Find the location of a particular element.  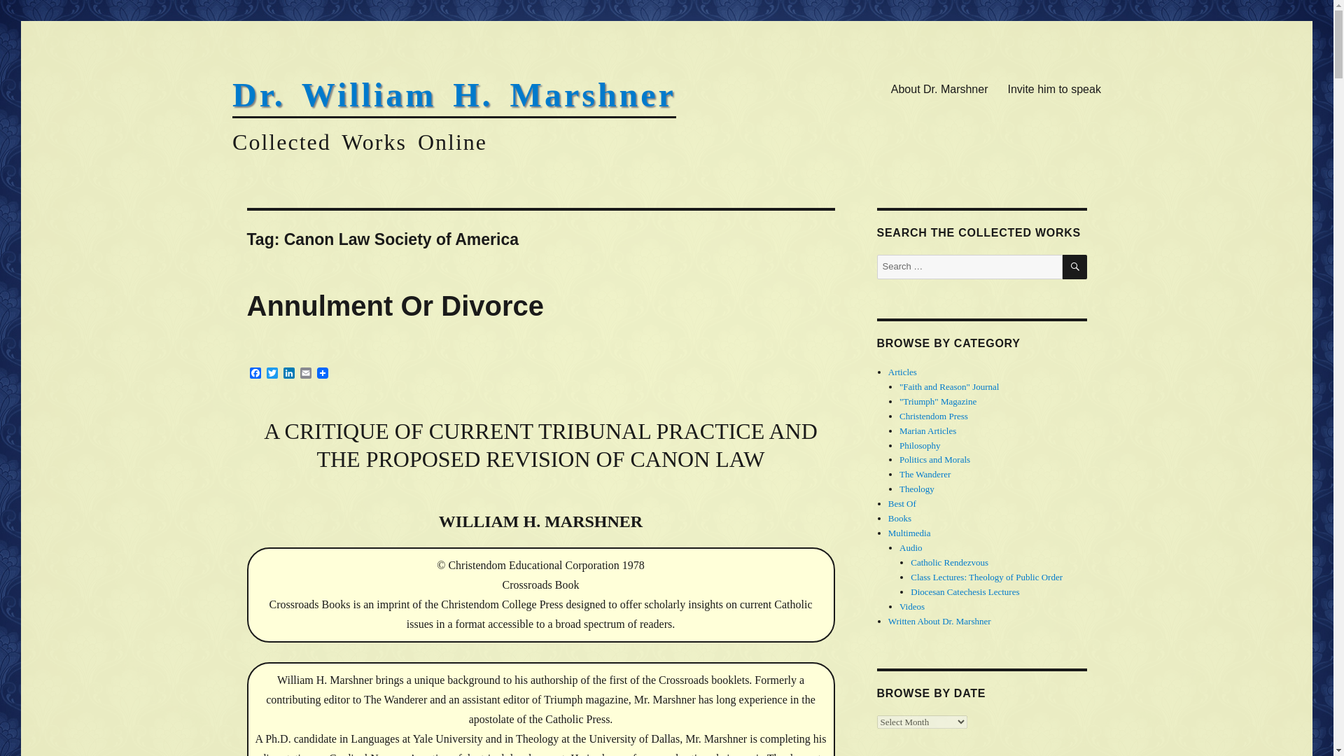

Email is located at coordinates (305, 374).